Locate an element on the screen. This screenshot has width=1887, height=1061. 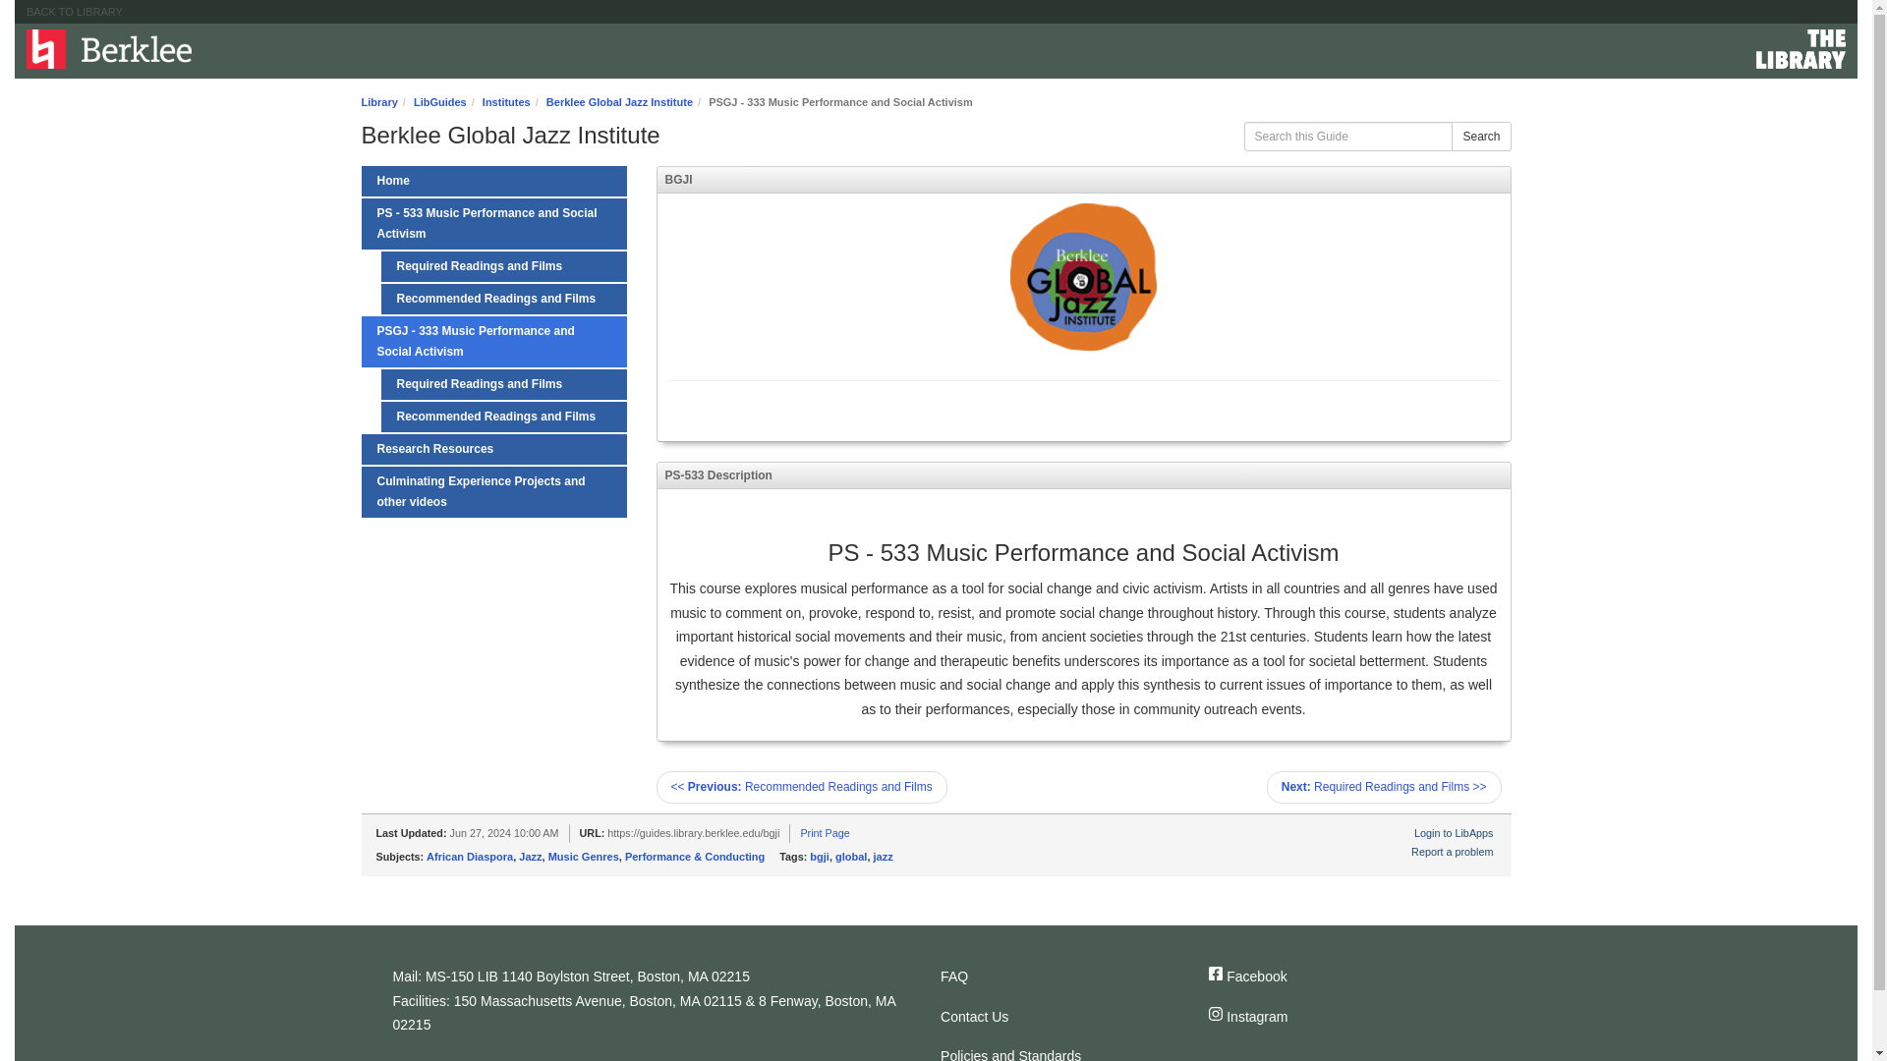
Home is located at coordinates (108, 49).